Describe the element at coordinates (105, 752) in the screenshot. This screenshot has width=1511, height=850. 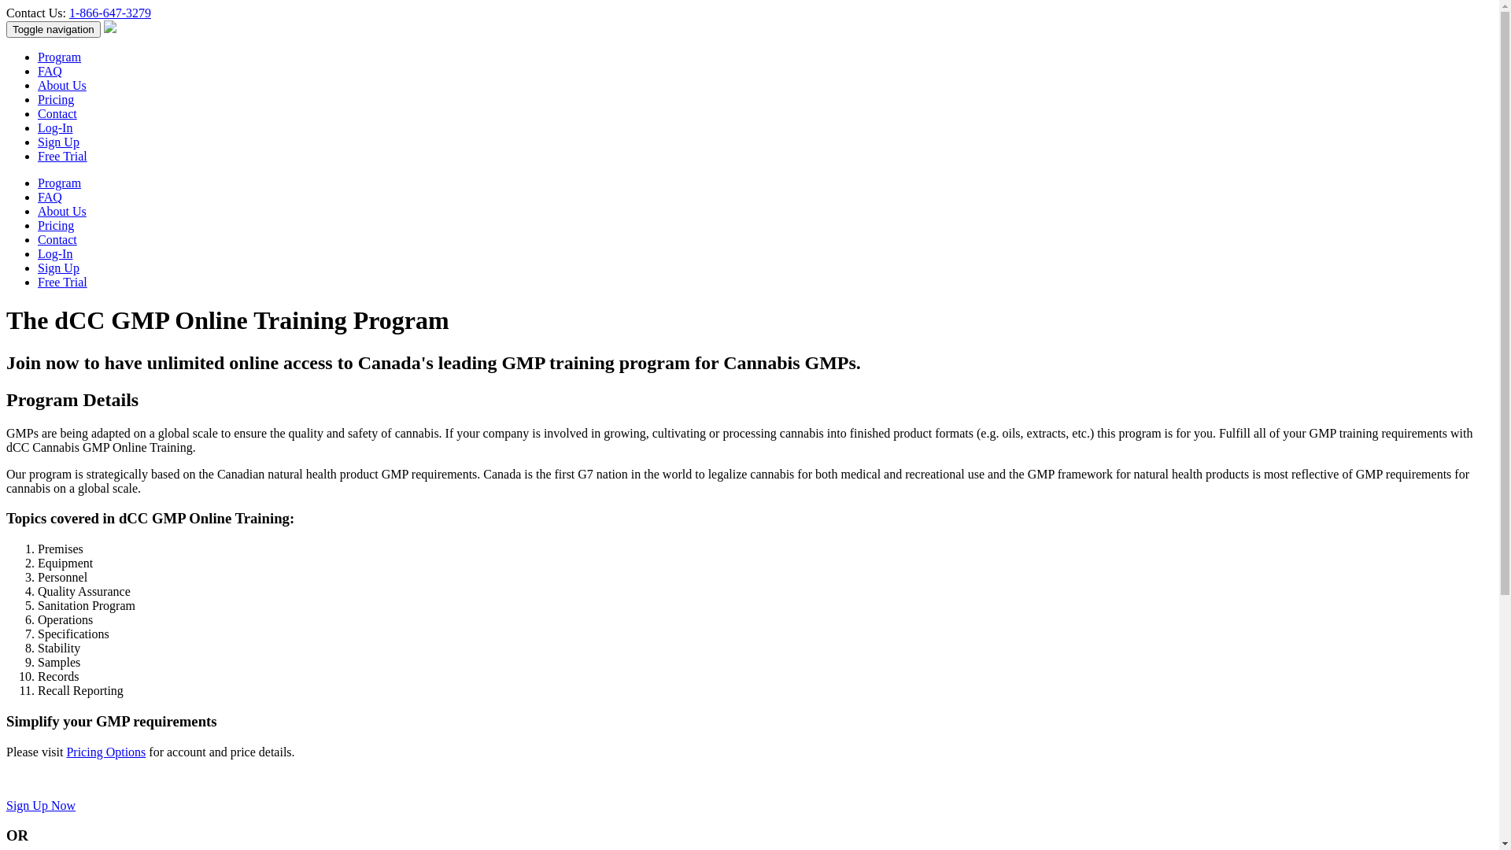
I see `Pricing Options` at that location.